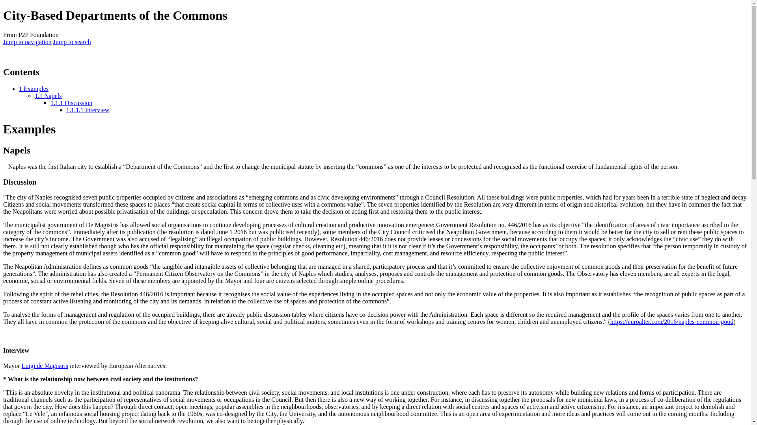  What do you see at coordinates (45, 366) in the screenshot?
I see `Luigi de Magistris` at bounding box center [45, 366].